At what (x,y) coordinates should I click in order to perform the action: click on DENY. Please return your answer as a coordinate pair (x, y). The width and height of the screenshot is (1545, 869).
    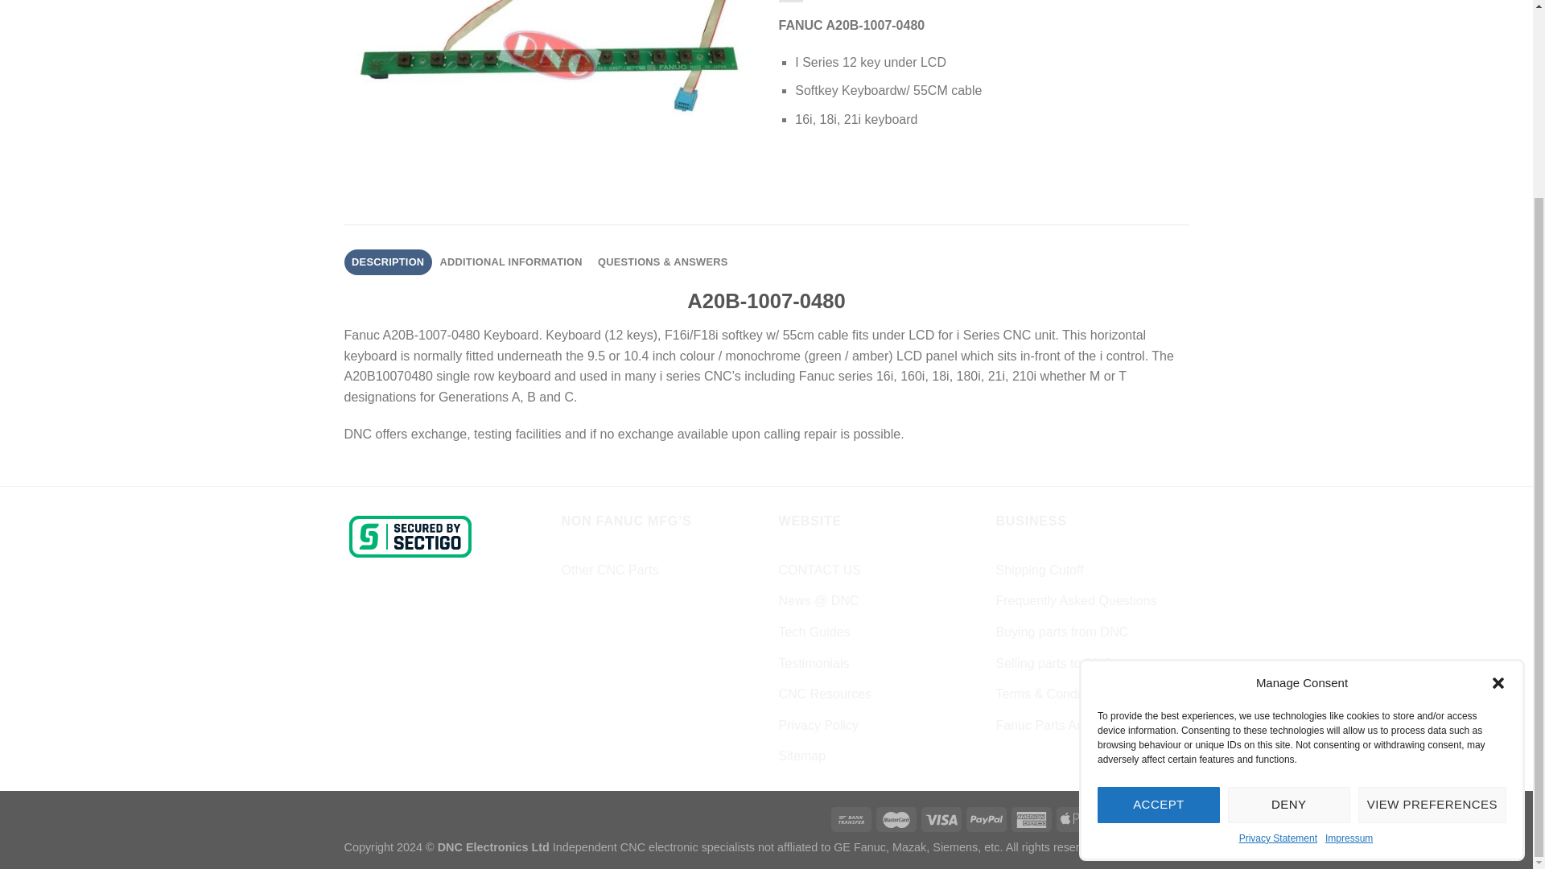
    Looking at the image, I should click on (1289, 559).